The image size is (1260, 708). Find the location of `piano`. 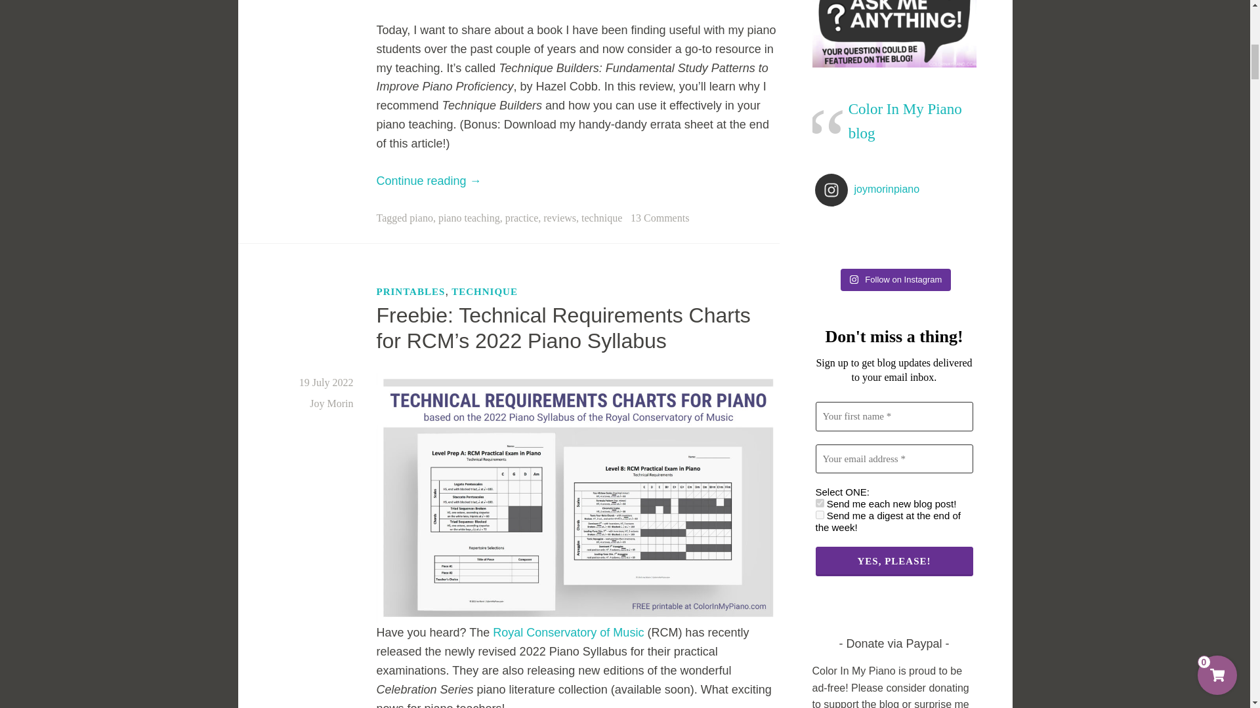

piano is located at coordinates (421, 218).